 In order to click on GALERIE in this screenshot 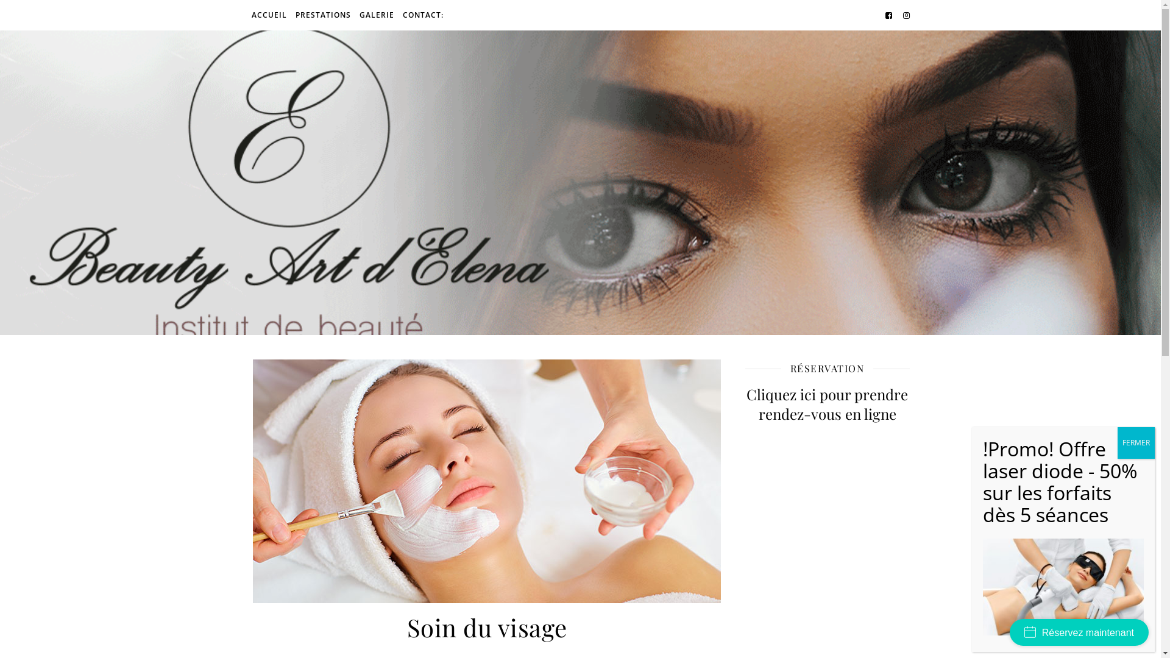, I will do `click(377, 15)`.